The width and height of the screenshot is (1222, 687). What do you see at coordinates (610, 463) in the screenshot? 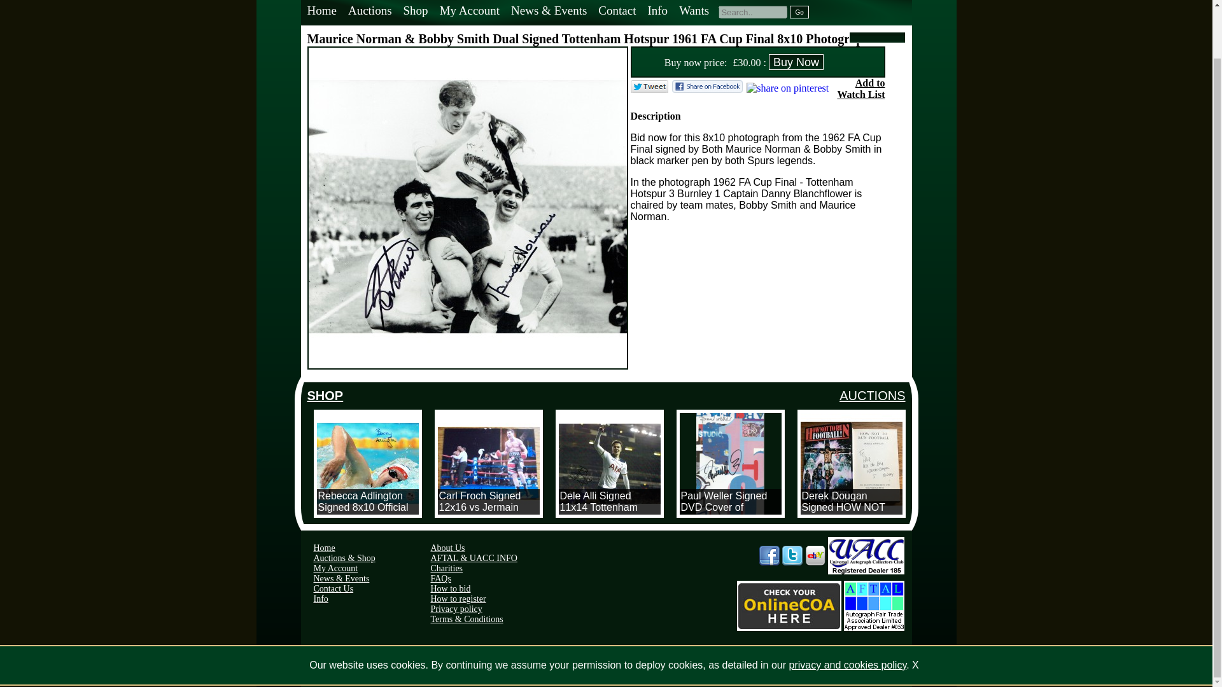
I see `Dele Alli Signed 11x14 Tottenham Hotspur Photograph` at bounding box center [610, 463].